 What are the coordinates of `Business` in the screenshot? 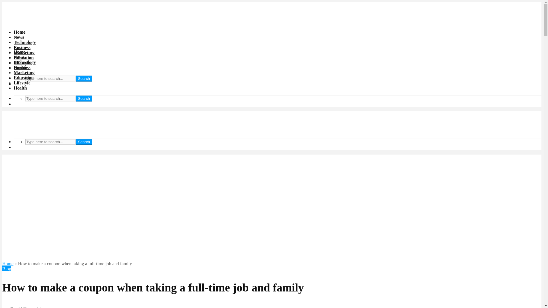 It's located at (22, 67).